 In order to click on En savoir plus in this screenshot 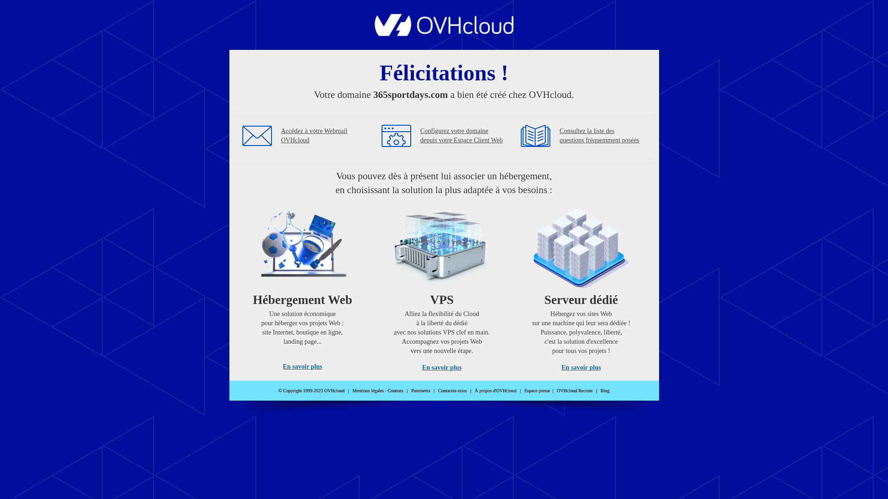, I will do `click(302, 367)`.